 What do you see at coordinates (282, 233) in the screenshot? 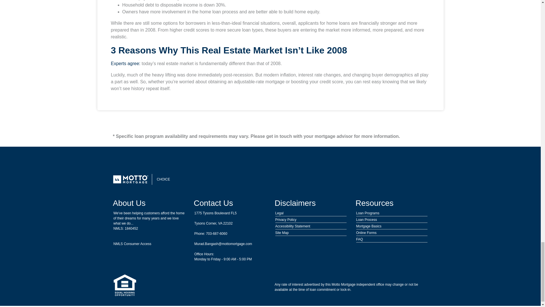
I see `Site Map` at bounding box center [282, 233].